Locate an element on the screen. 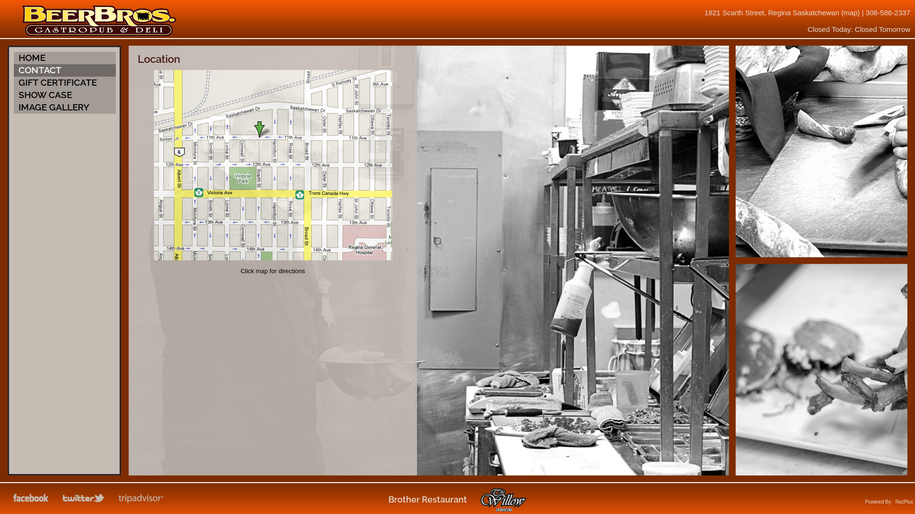 The image size is (915, 514). SHOW CASE is located at coordinates (65, 95).